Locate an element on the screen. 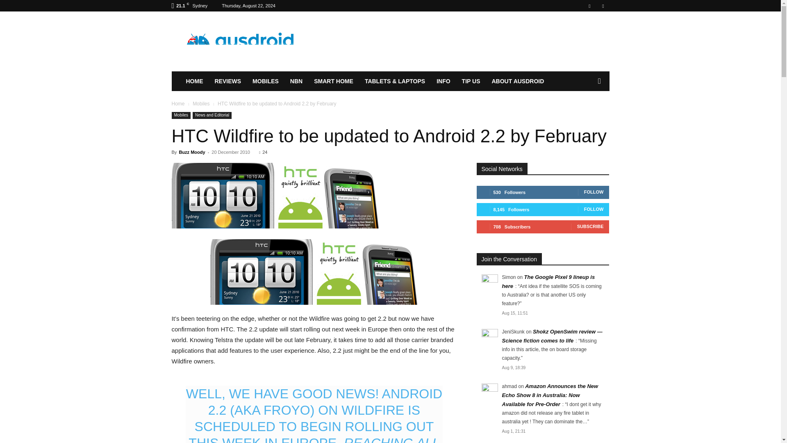 This screenshot has height=443, width=787. NBN is located at coordinates (296, 81).